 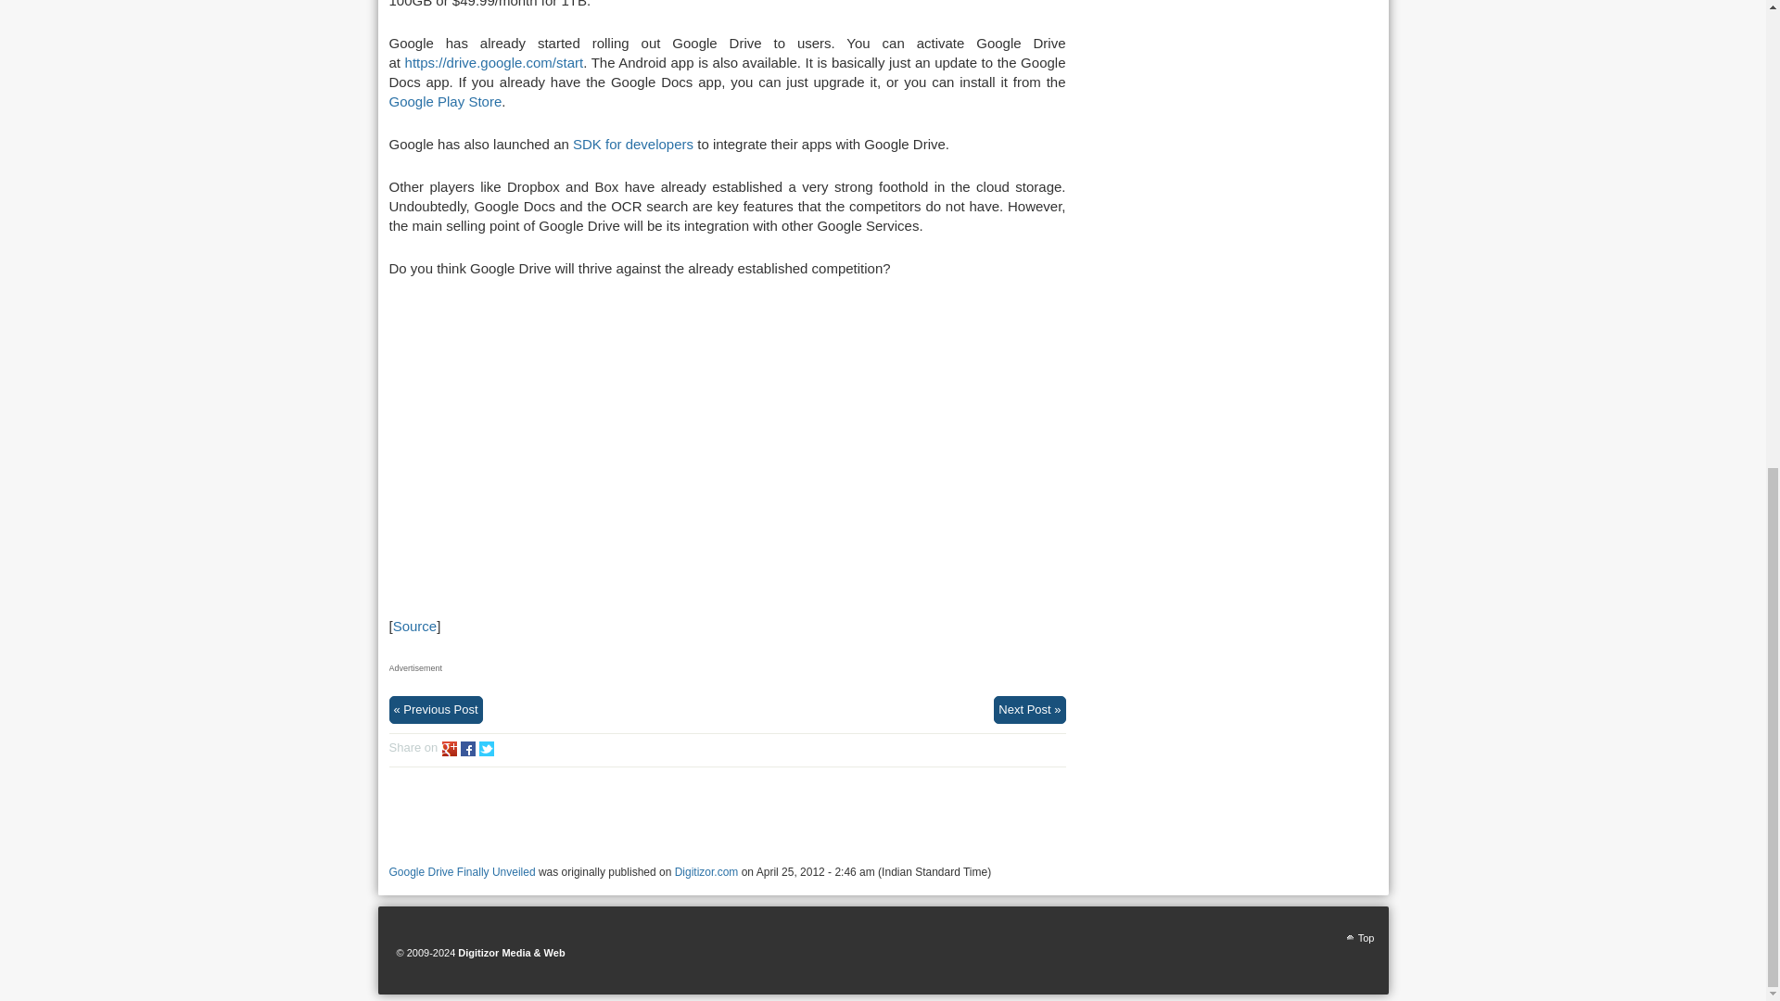 What do you see at coordinates (706, 872) in the screenshot?
I see `Digitizor.com` at bounding box center [706, 872].